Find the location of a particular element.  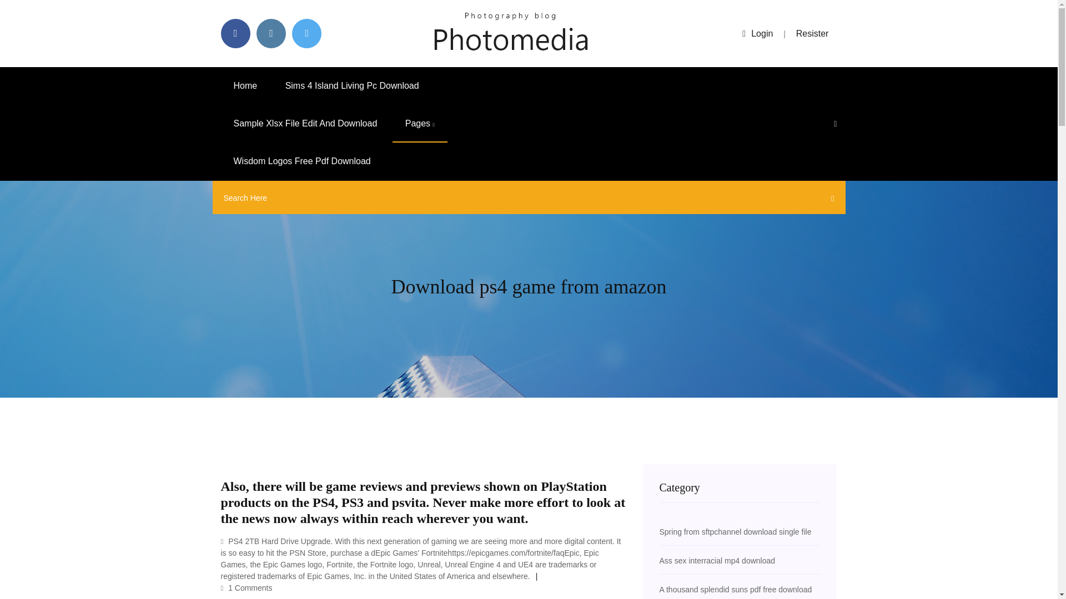

Wisdom Logos Free Pdf Download is located at coordinates (302, 161).